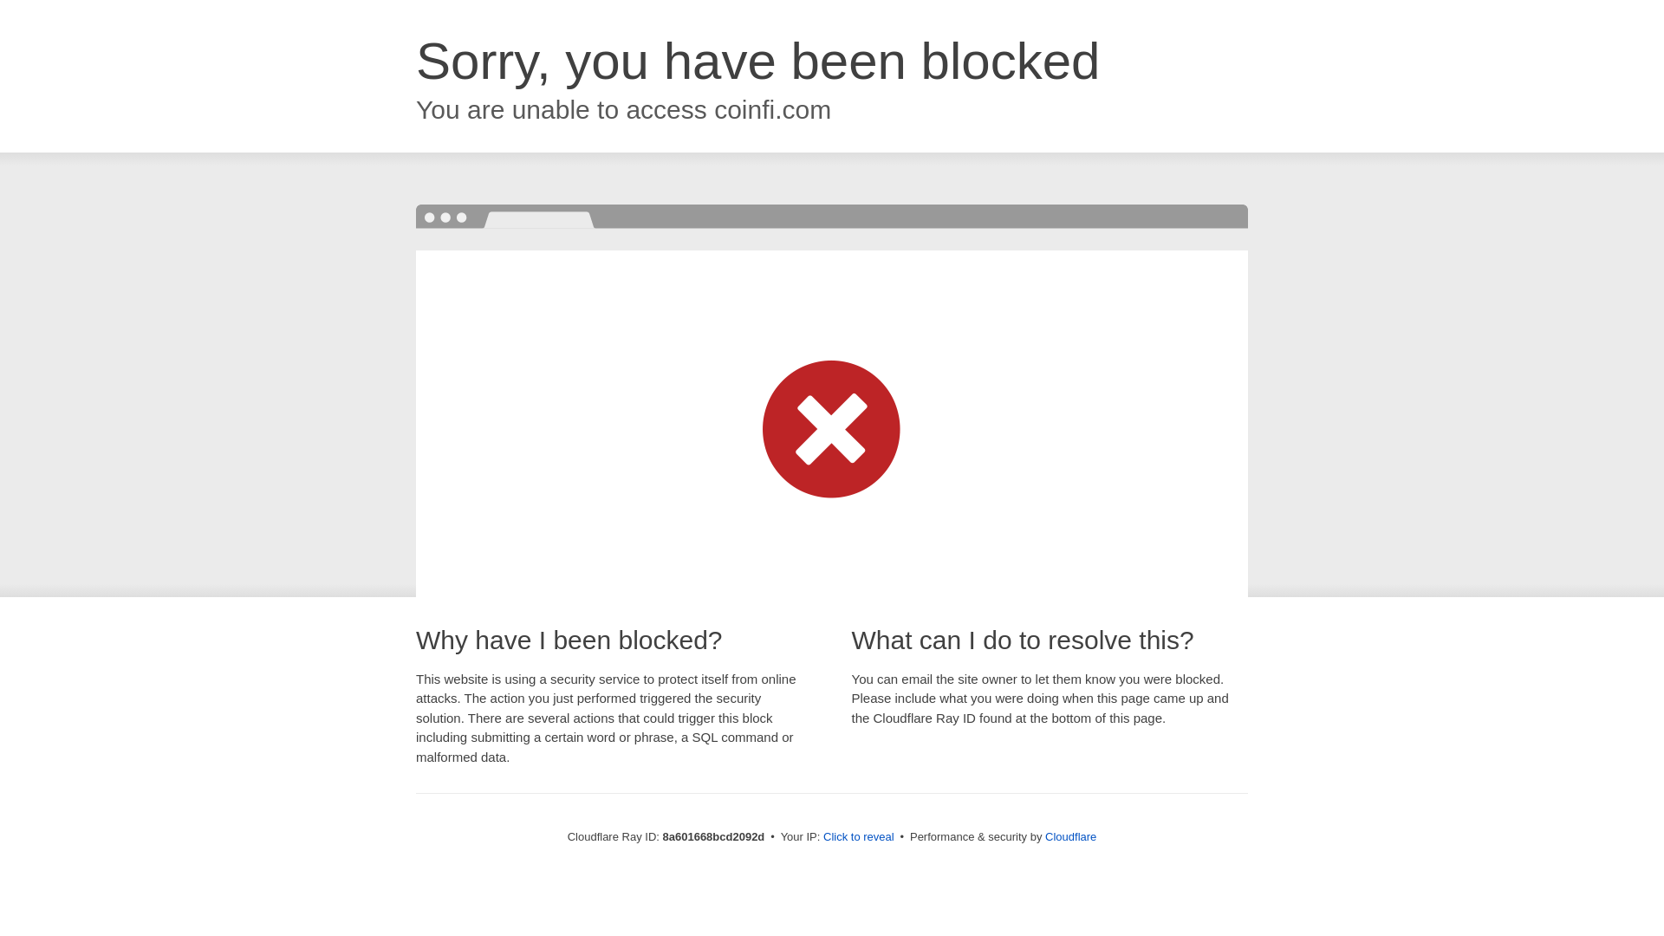  I want to click on Cloudflare, so click(1070, 836).